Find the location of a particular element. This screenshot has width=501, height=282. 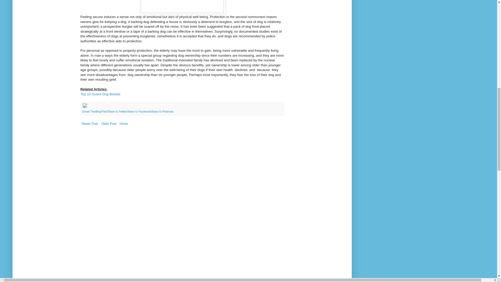

Share to Pinterest is located at coordinates (162, 111).